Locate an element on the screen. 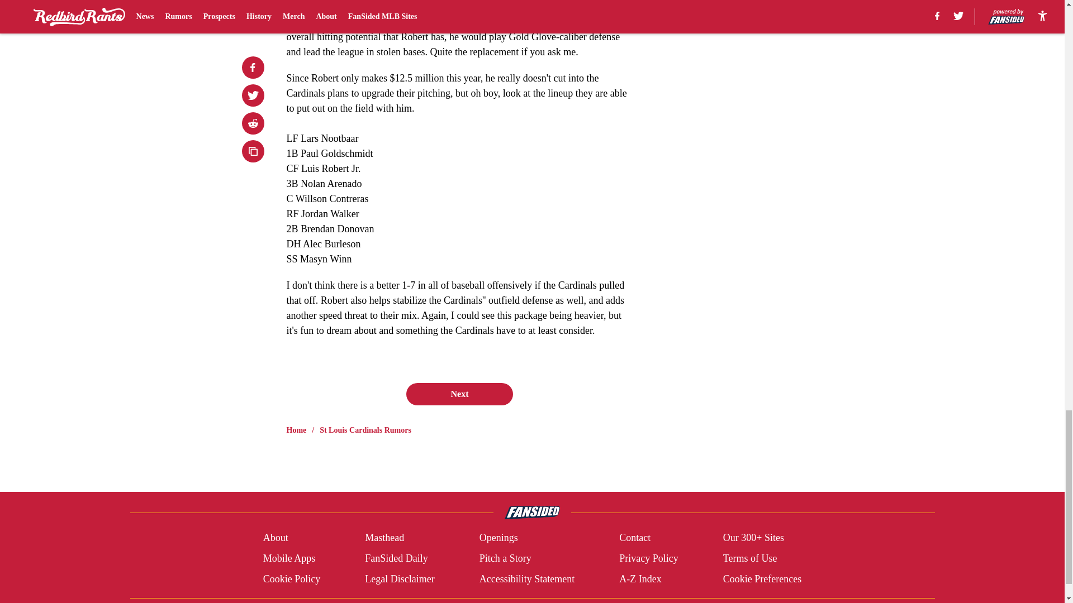  Contact is located at coordinates (634, 538).